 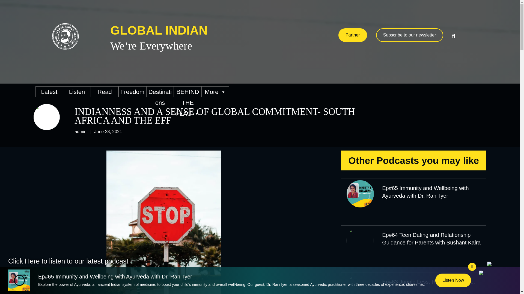 I want to click on Listen, so click(x=77, y=92).